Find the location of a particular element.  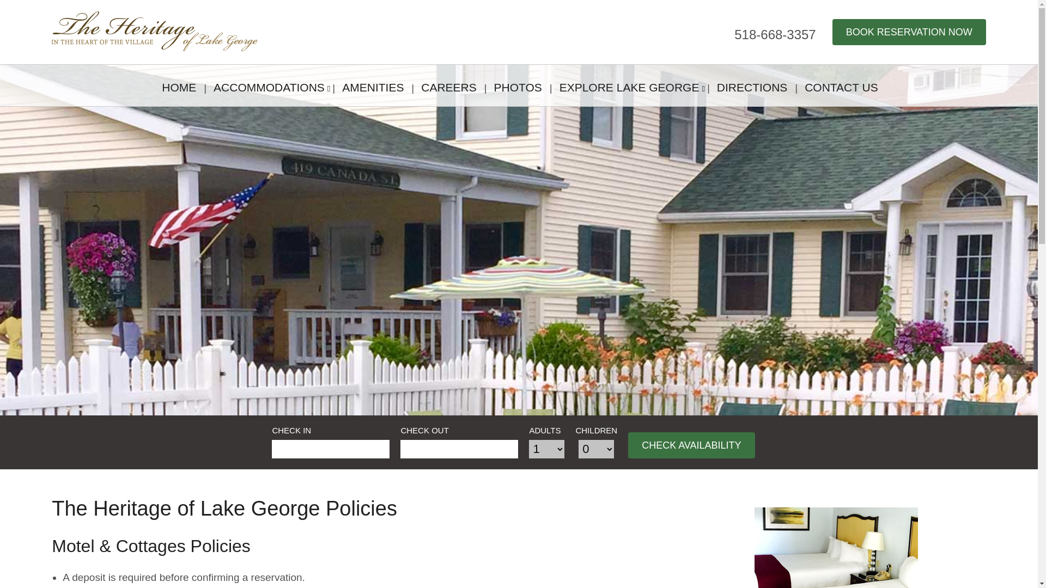

EXPLORE LAKE GEORGE is located at coordinates (625, 85).